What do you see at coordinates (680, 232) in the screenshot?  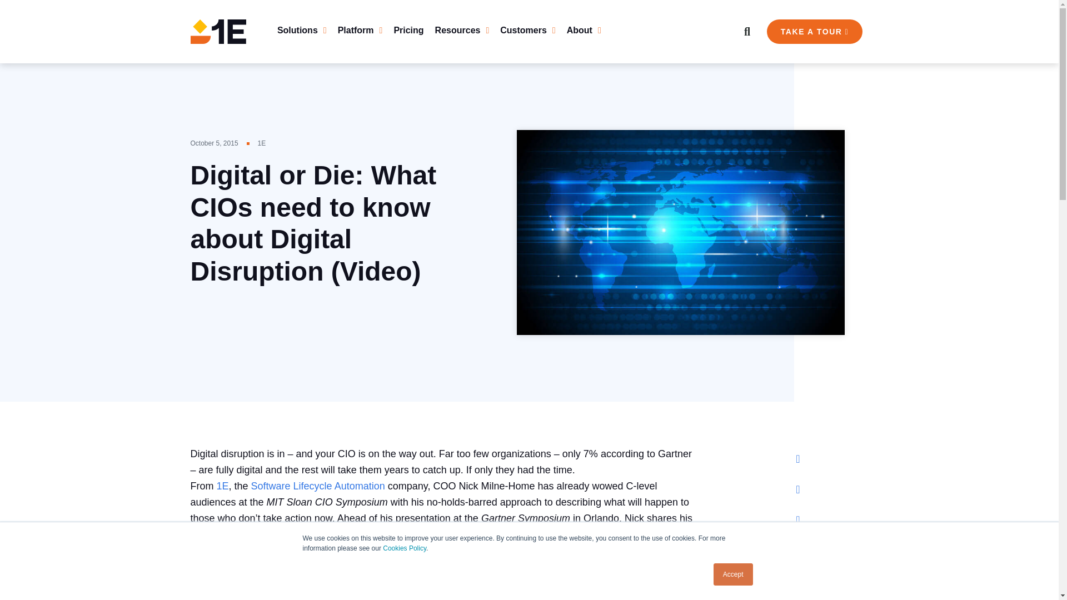 I see `digital-disruption` at bounding box center [680, 232].